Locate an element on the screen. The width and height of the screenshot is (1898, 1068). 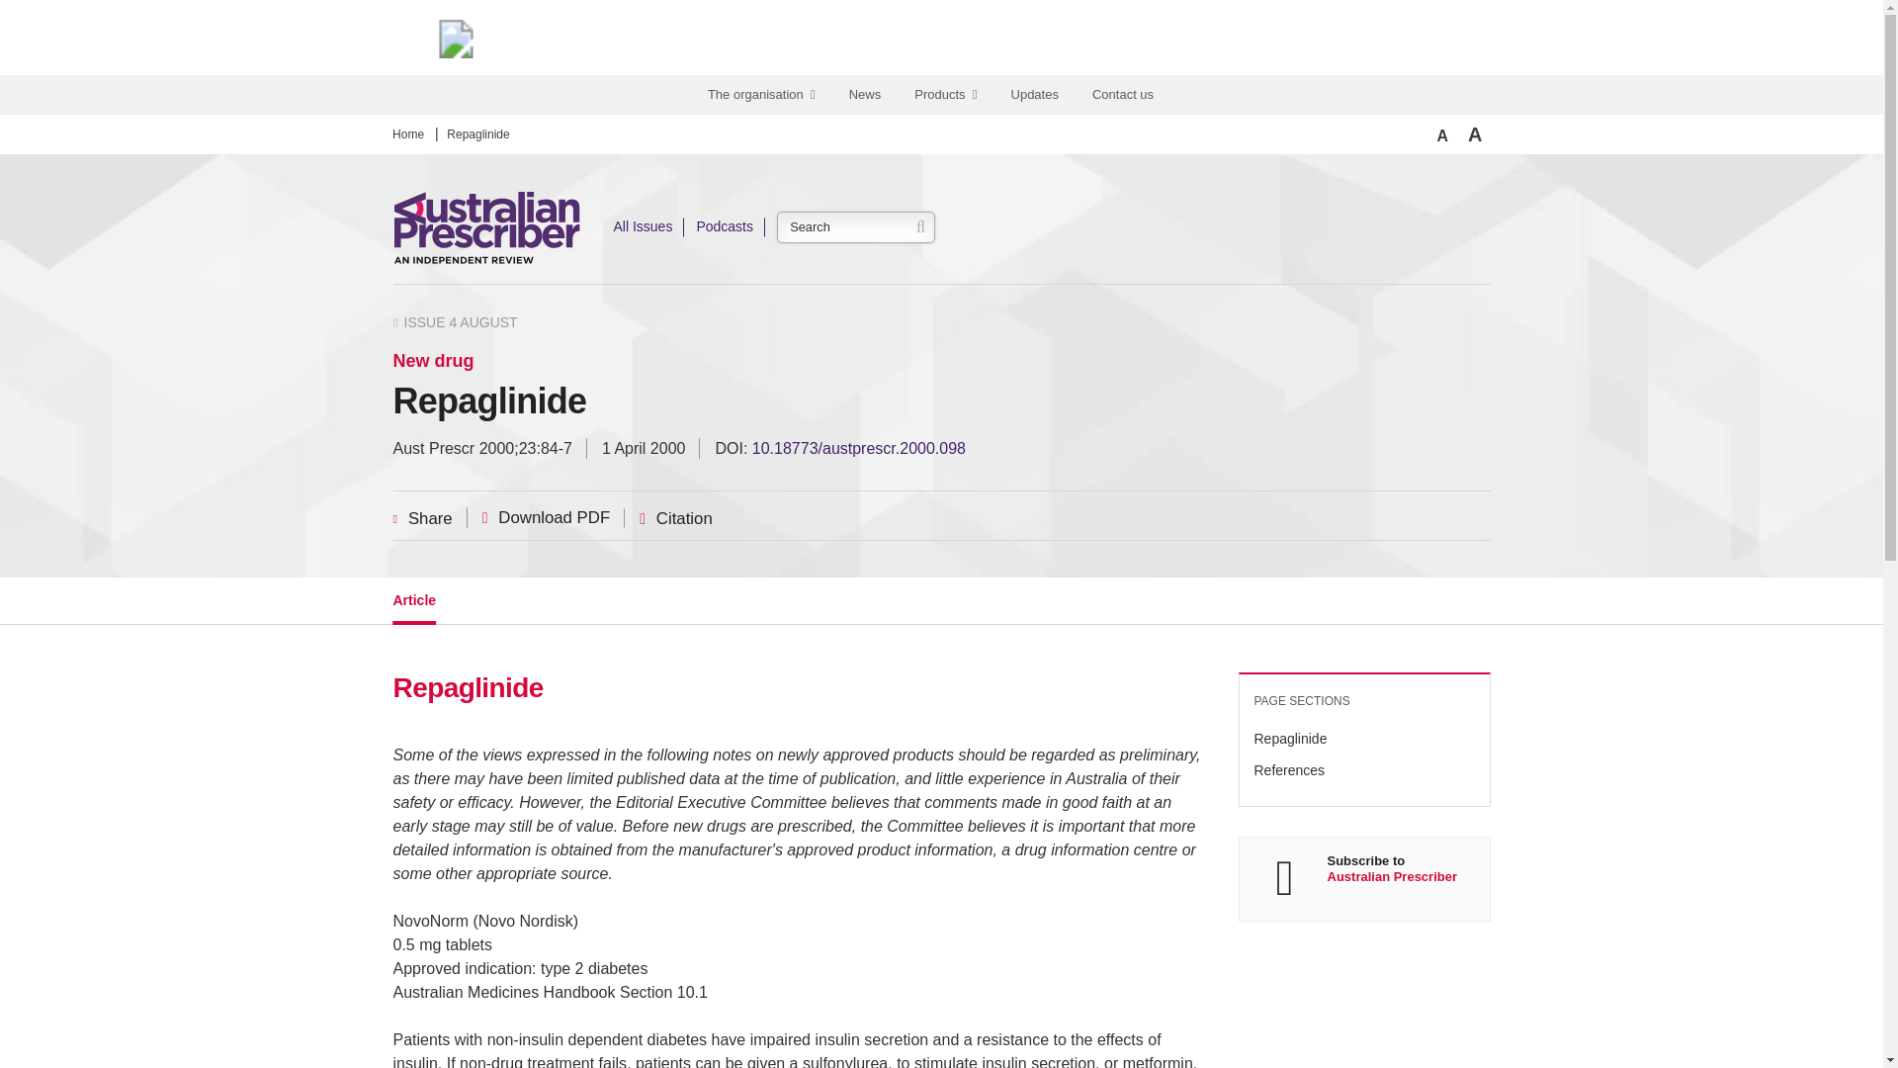
Home is located at coordinates (407, 134).